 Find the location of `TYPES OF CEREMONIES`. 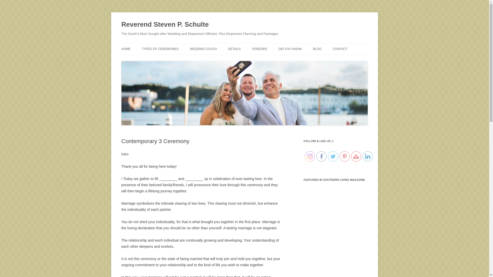

TYPES OF CEREMONIES is located at coordinates (160, 49).